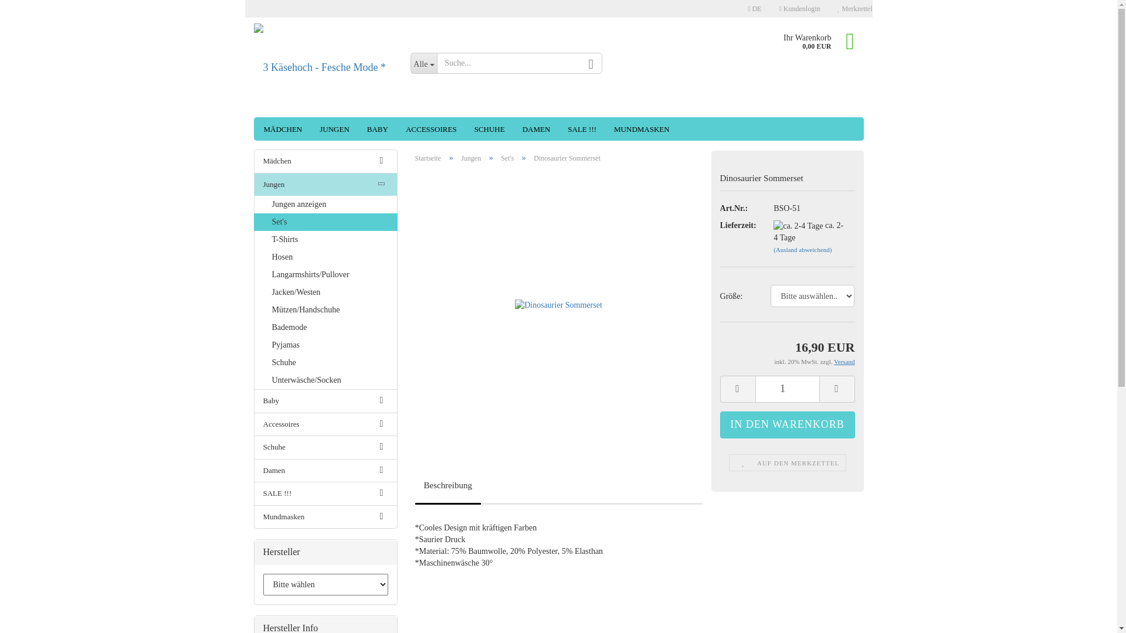 This screenshot has width=1126, height=633. What do you see at coordinates (326, 494) in the screenshot?
I see `SALE !!!` at bounding box center [326, 494].